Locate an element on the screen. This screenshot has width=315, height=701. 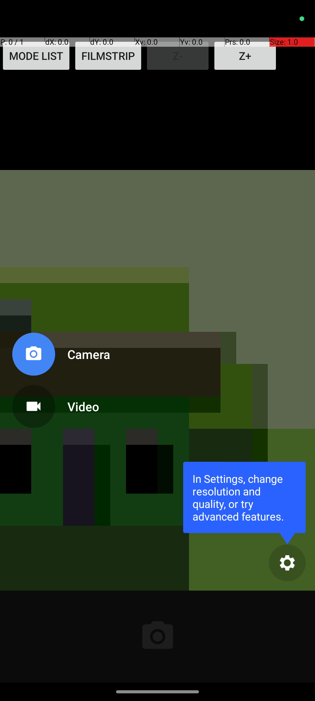
In Settings, change resolution and quality, or try advanced features. is located at coordinates (244, 497).